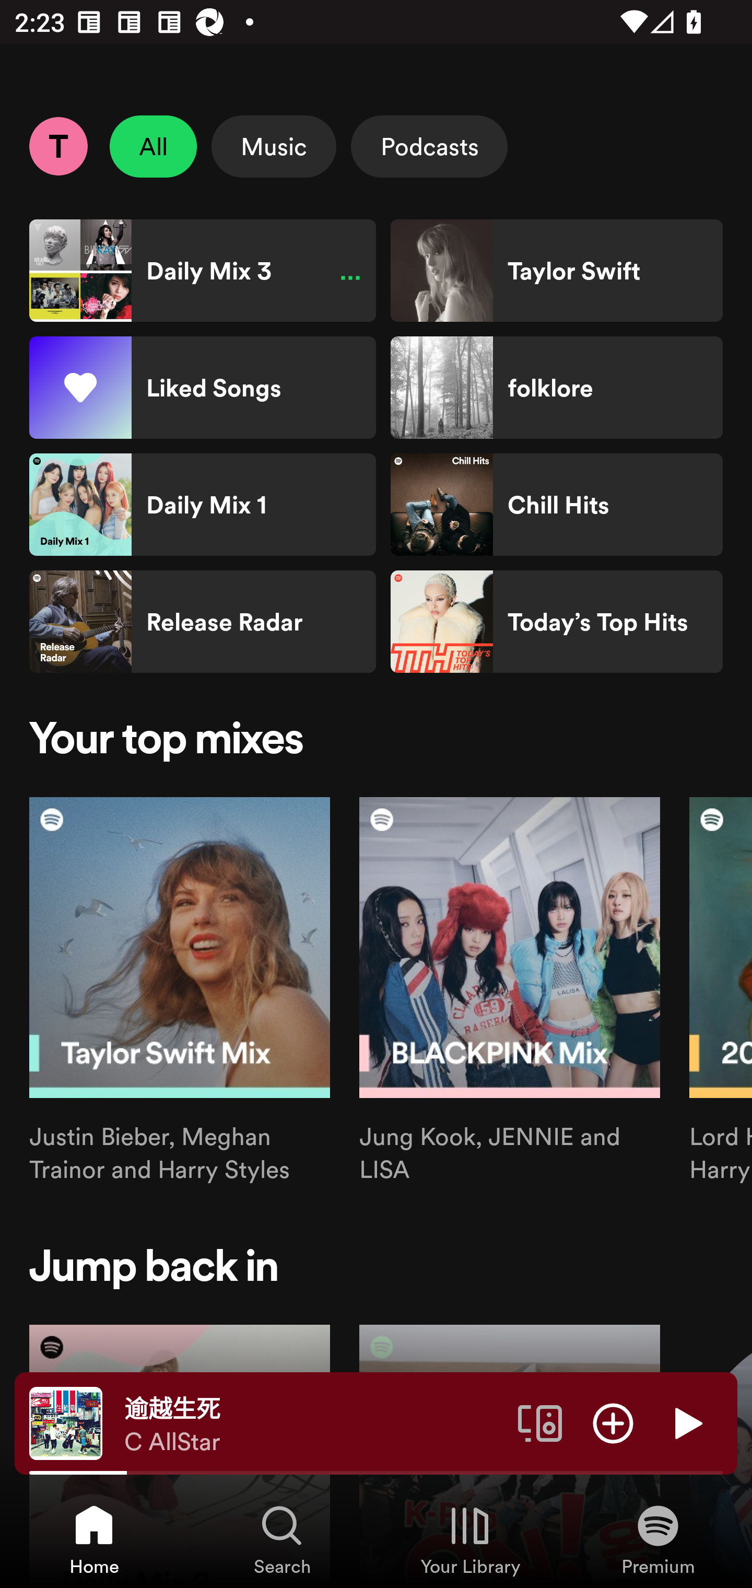  What do you see at coordinates (686, 1422) in the screenshot?
I see `Play` at bounding box center [686, 1422].